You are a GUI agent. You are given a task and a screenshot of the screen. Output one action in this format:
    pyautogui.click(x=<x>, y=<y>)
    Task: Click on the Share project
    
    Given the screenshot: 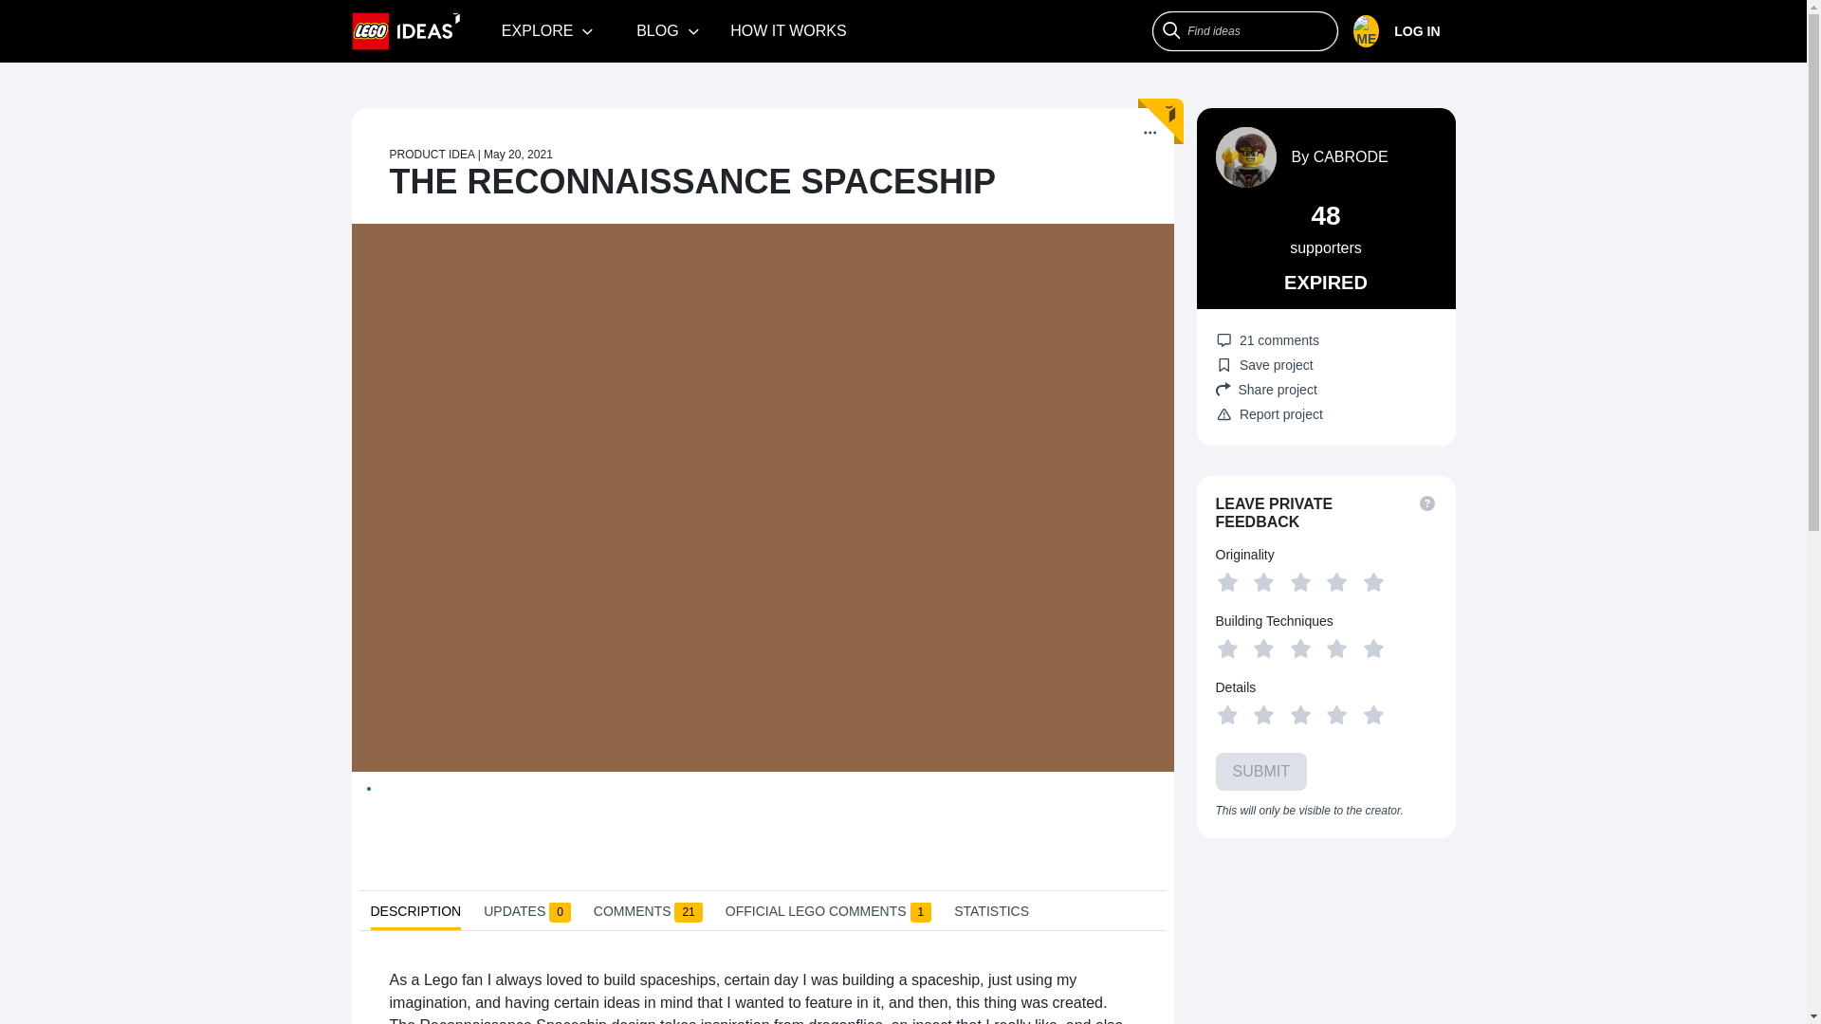 What is the action you would take?
    pyautogui.click(x=1326, y=389)
    